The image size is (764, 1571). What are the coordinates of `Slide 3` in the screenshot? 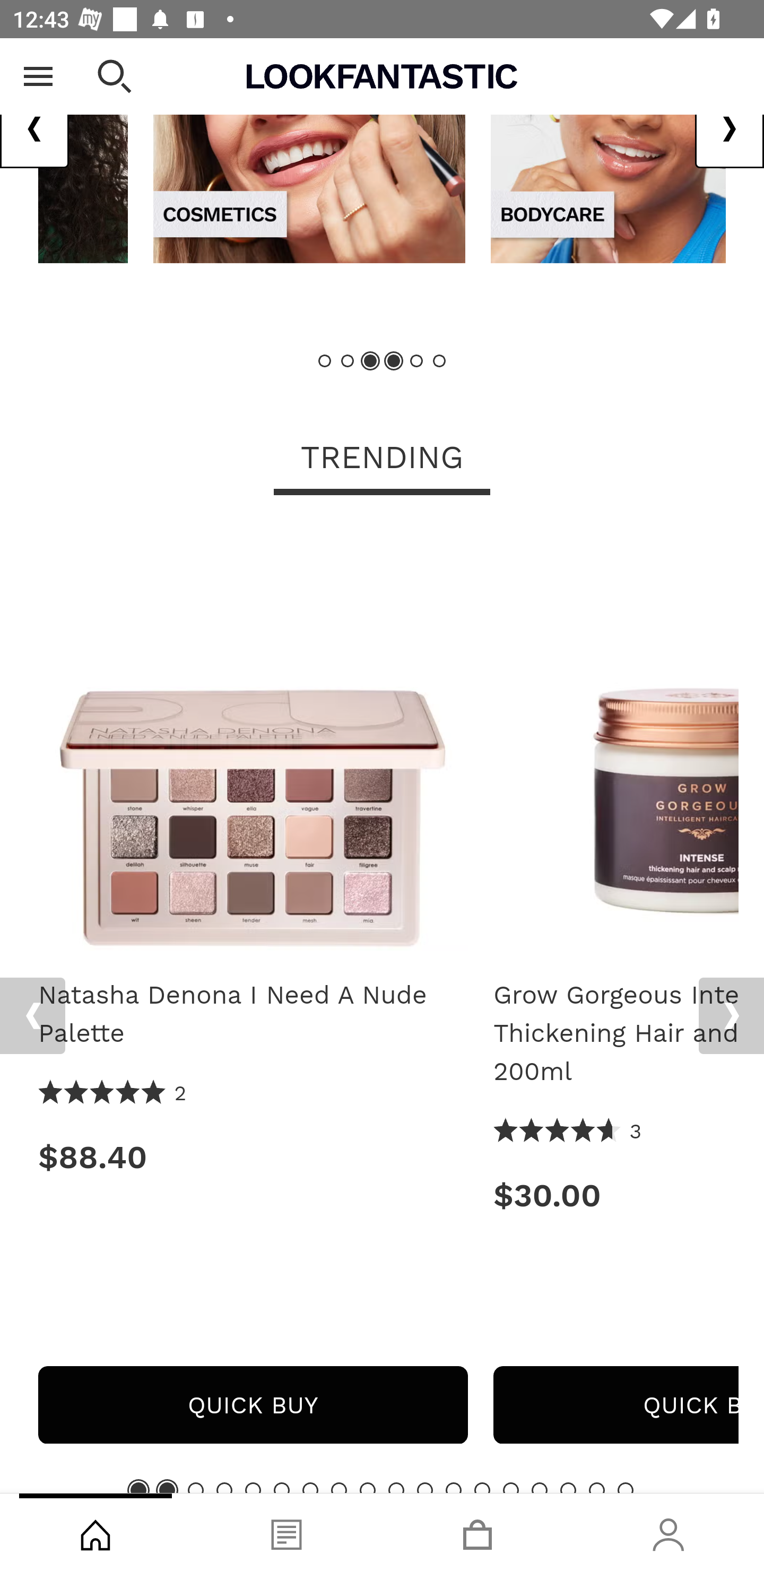 It's located at (196, 1488).